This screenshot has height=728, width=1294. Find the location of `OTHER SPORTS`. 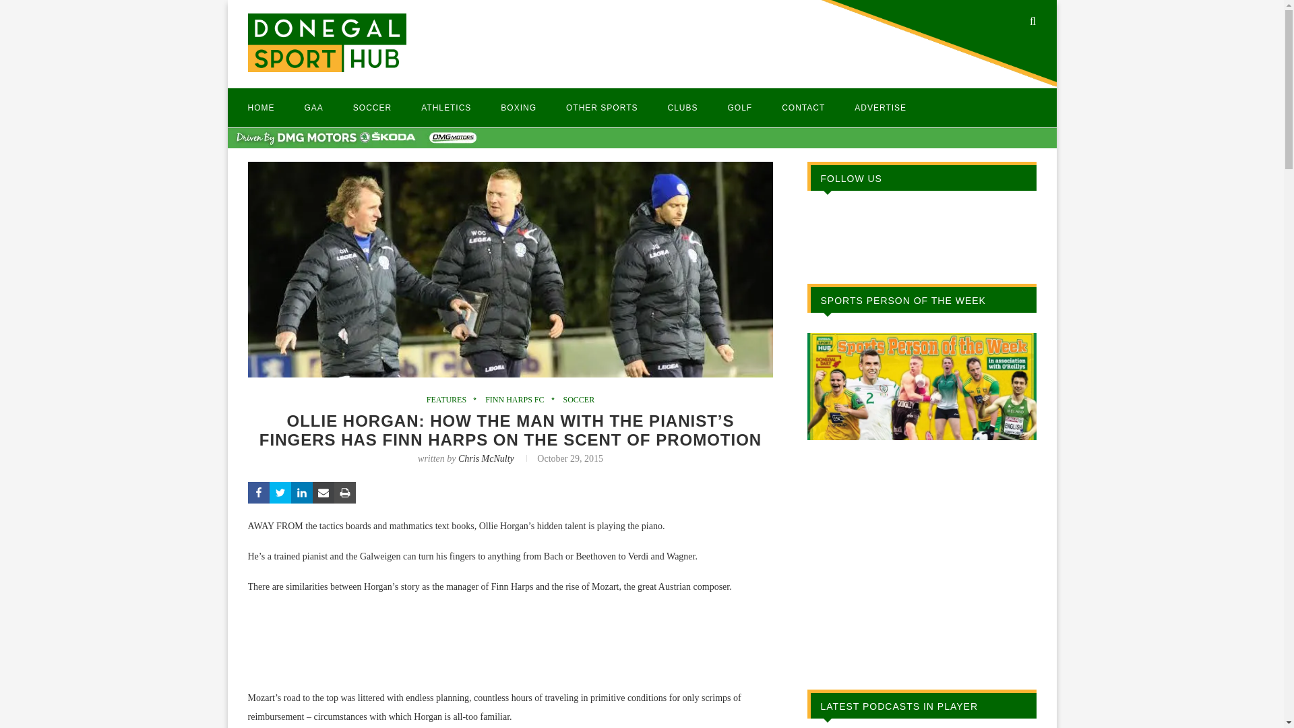

OTHER SPORTS is located at coordinates (602, 108).